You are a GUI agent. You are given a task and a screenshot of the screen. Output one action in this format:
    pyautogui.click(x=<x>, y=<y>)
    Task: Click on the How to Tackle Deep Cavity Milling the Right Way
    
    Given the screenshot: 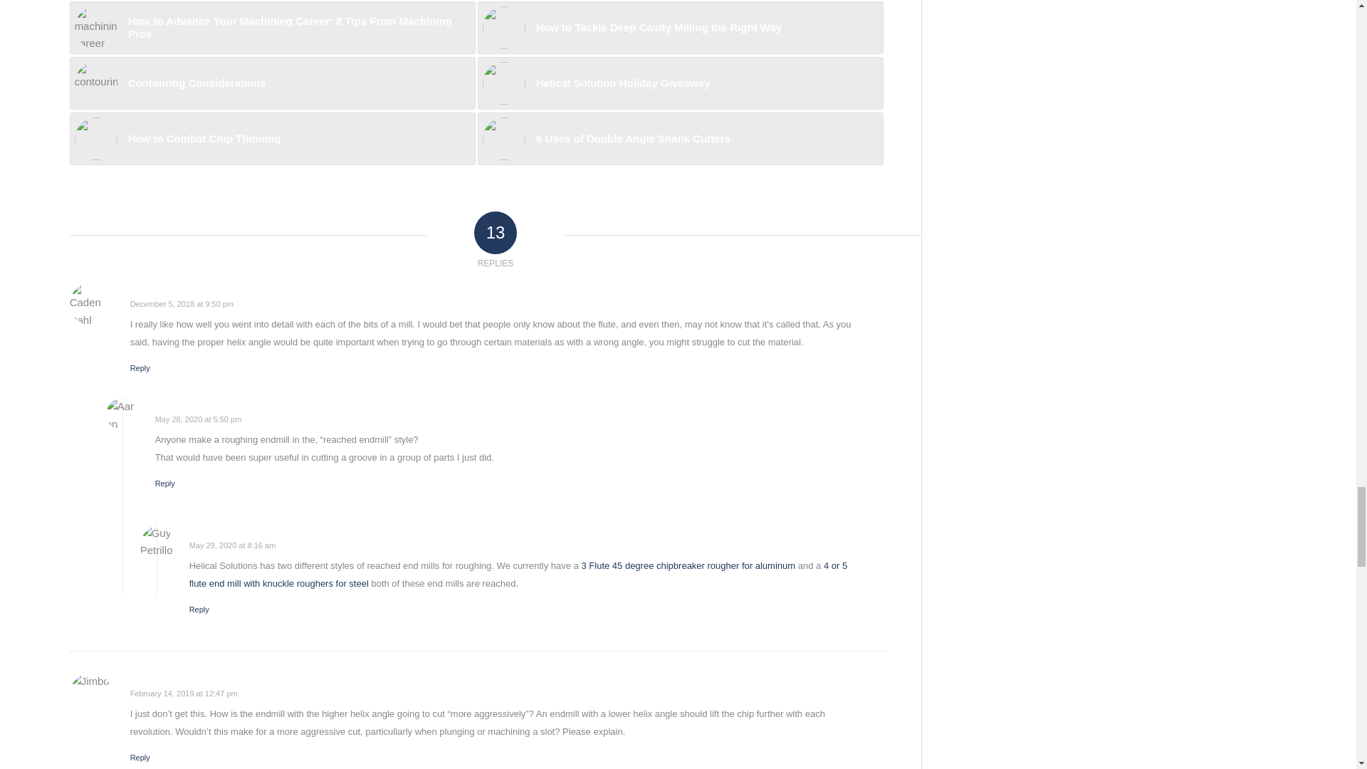 What is the action you would take?
    pyautogui.click(x=680, y=27)
    